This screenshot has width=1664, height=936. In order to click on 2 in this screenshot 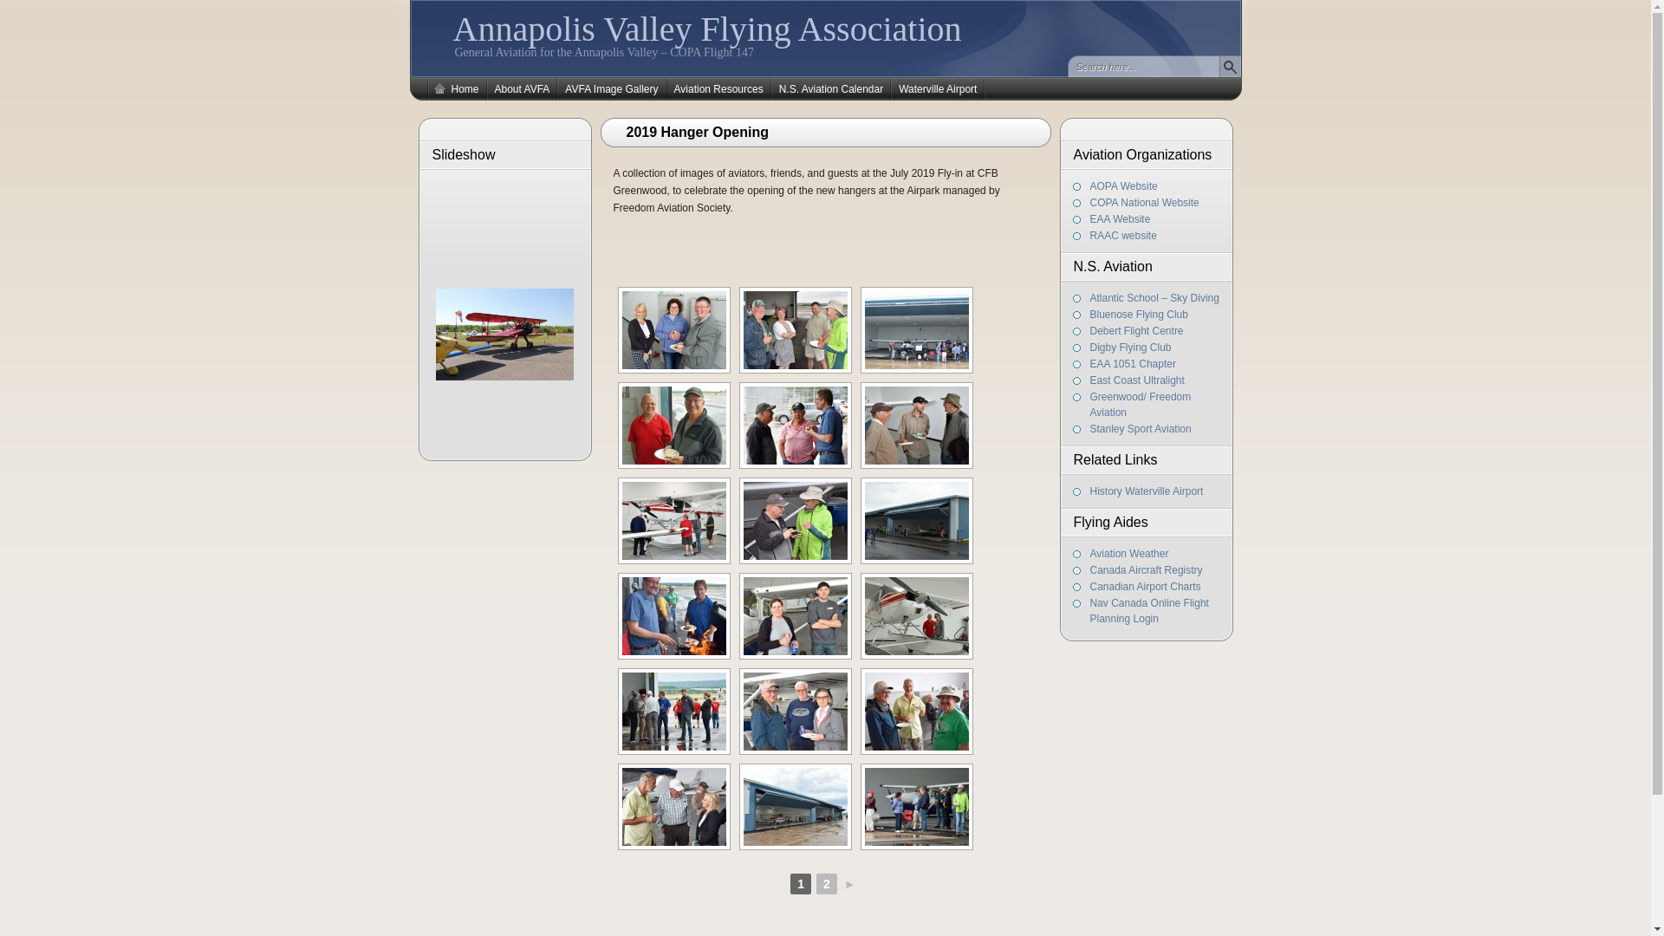, I will do `click(827, 884)`.